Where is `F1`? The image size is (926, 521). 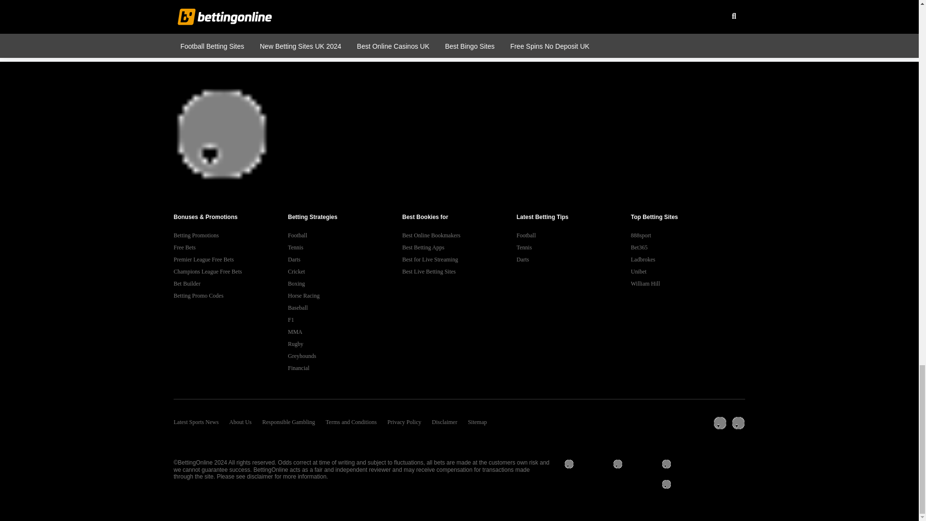
F1 is located at coordinates (345, 320).